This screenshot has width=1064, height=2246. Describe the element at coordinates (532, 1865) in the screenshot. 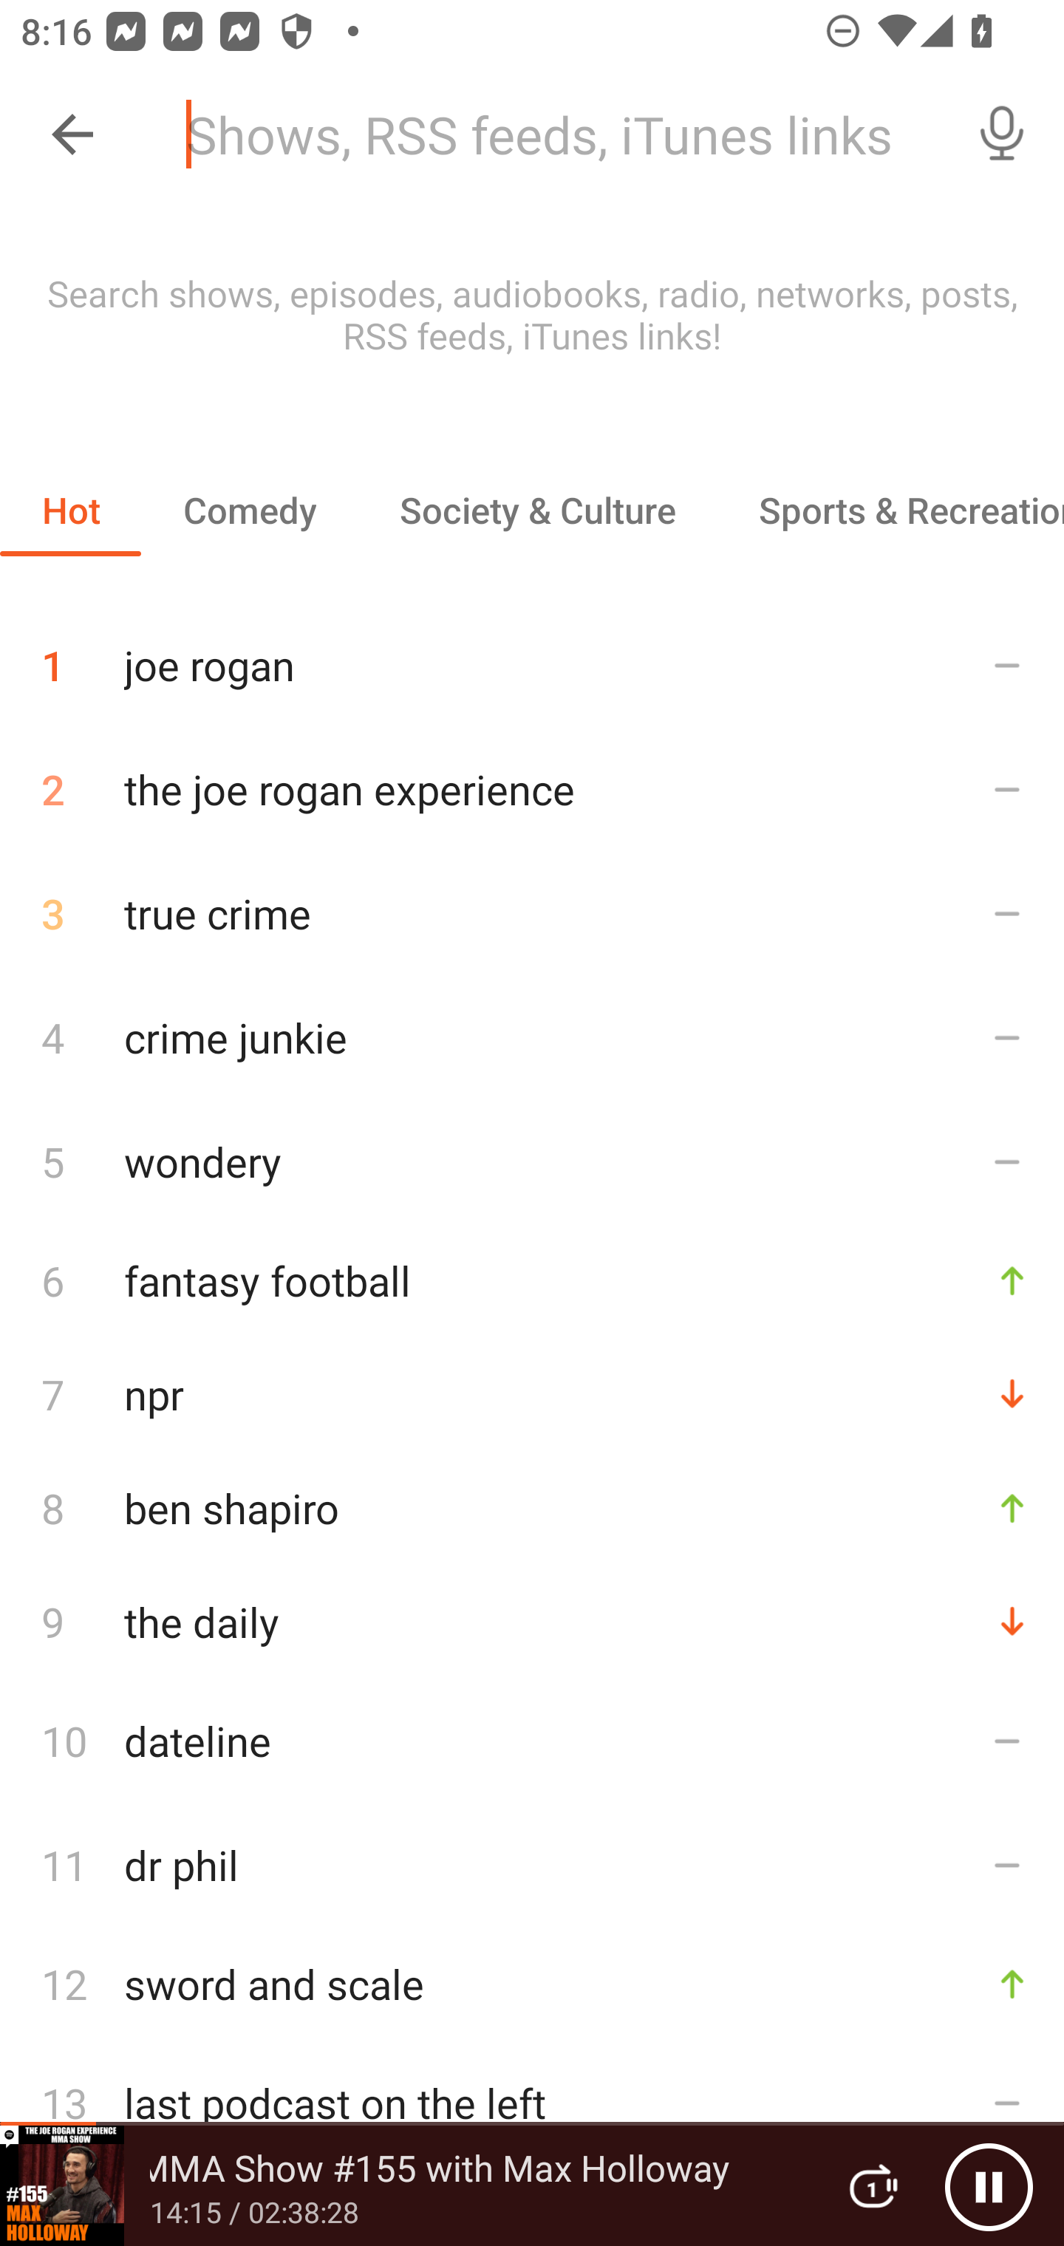

I see `11 dr phil` at that location.